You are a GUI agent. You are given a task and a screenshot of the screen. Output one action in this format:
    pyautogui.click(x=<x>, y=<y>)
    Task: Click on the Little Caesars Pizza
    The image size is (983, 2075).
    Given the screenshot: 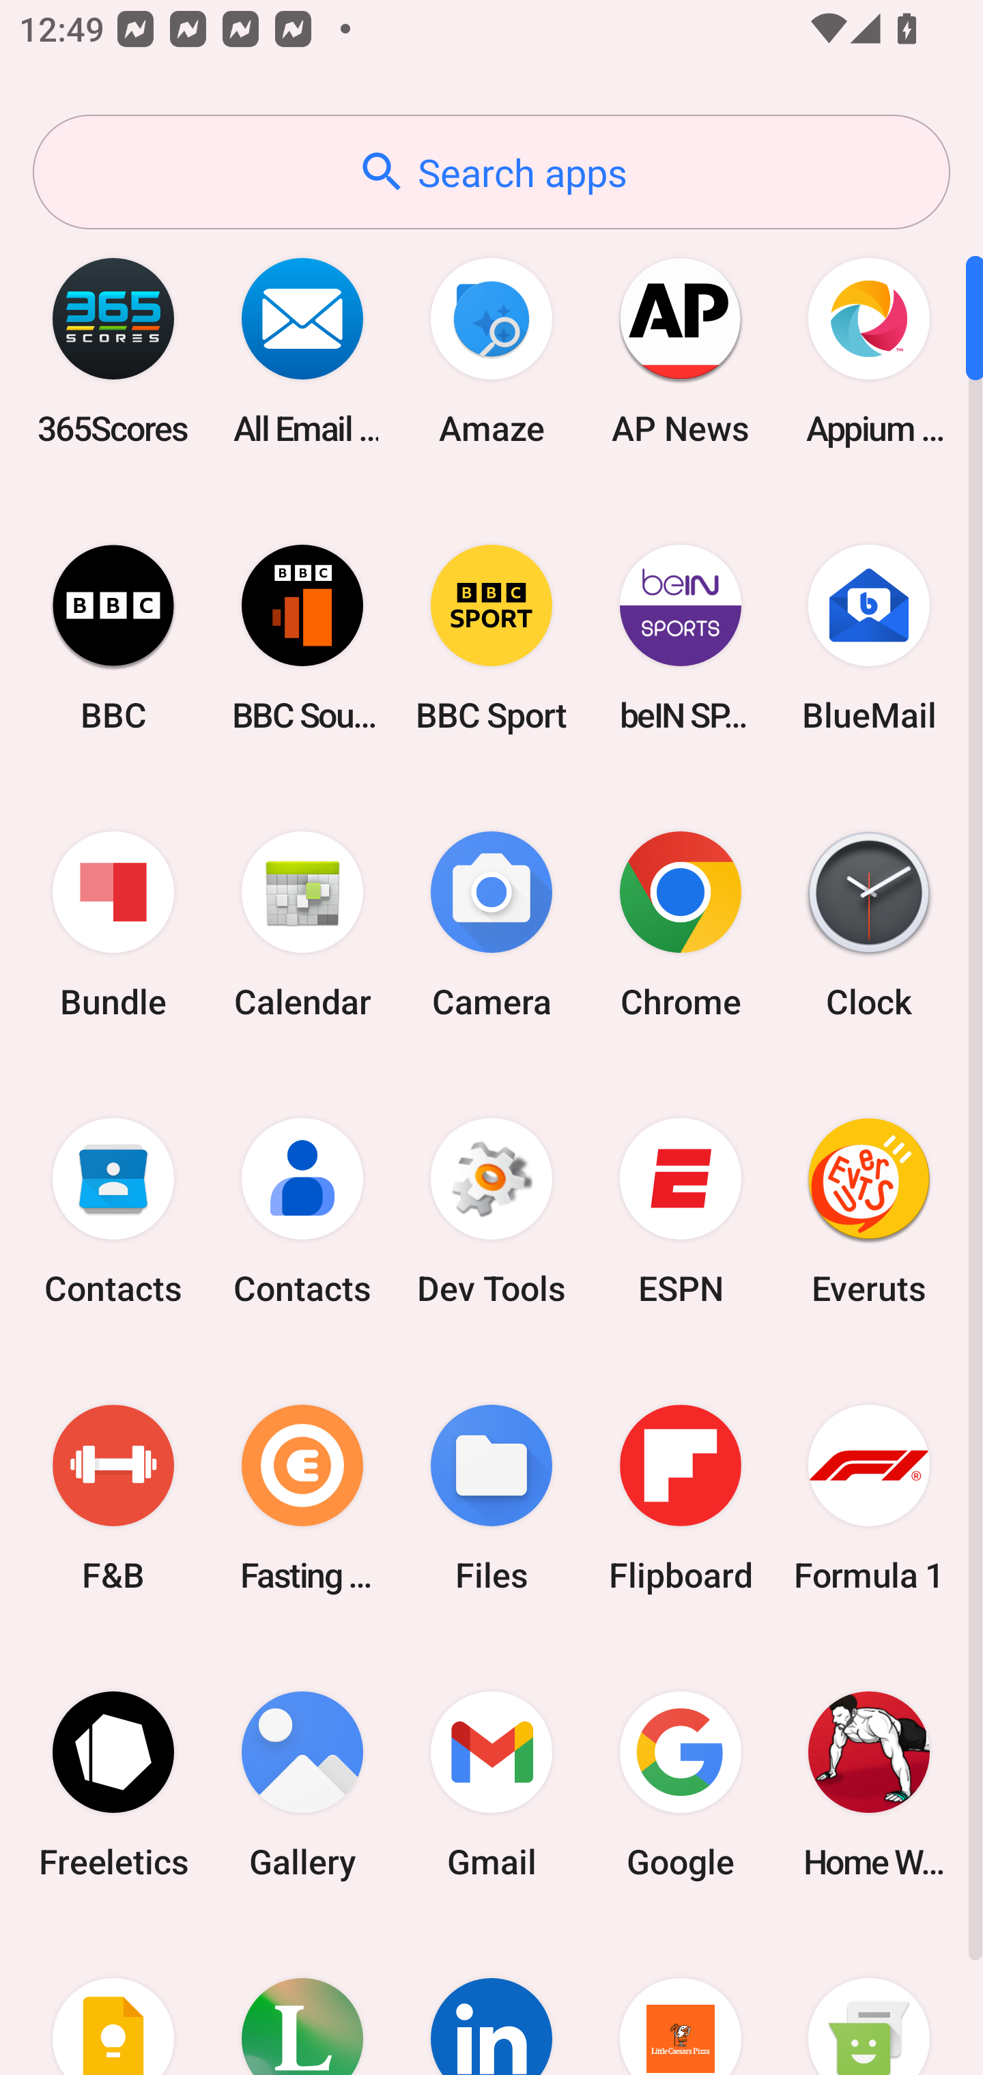 What is the action you would take?
    pyautogui.click(x=680, y=2001)
    